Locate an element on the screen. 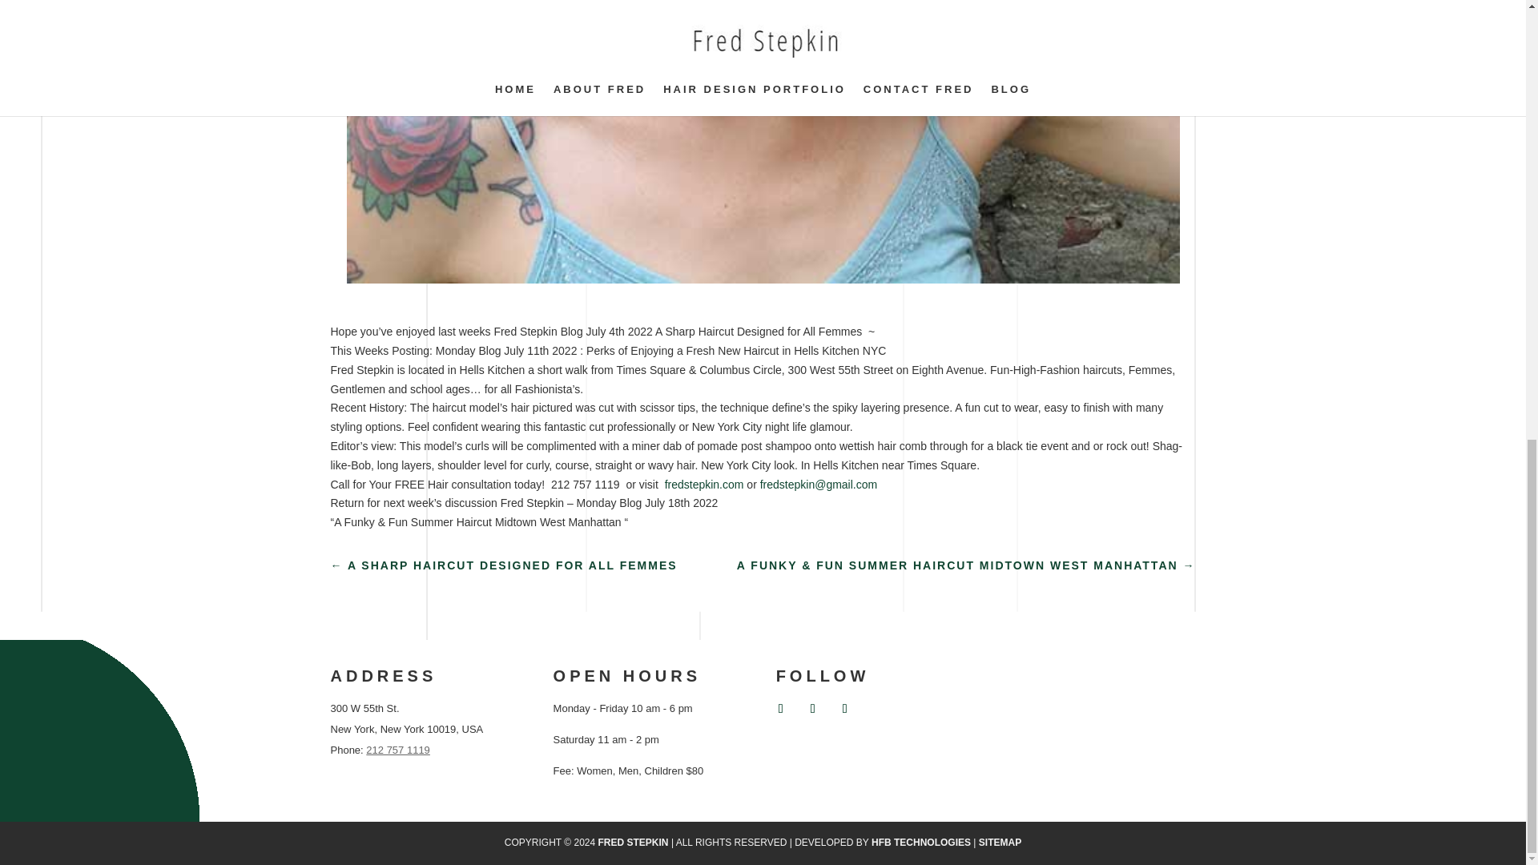  Follow on Facebook is located at coordinates (780, 708).